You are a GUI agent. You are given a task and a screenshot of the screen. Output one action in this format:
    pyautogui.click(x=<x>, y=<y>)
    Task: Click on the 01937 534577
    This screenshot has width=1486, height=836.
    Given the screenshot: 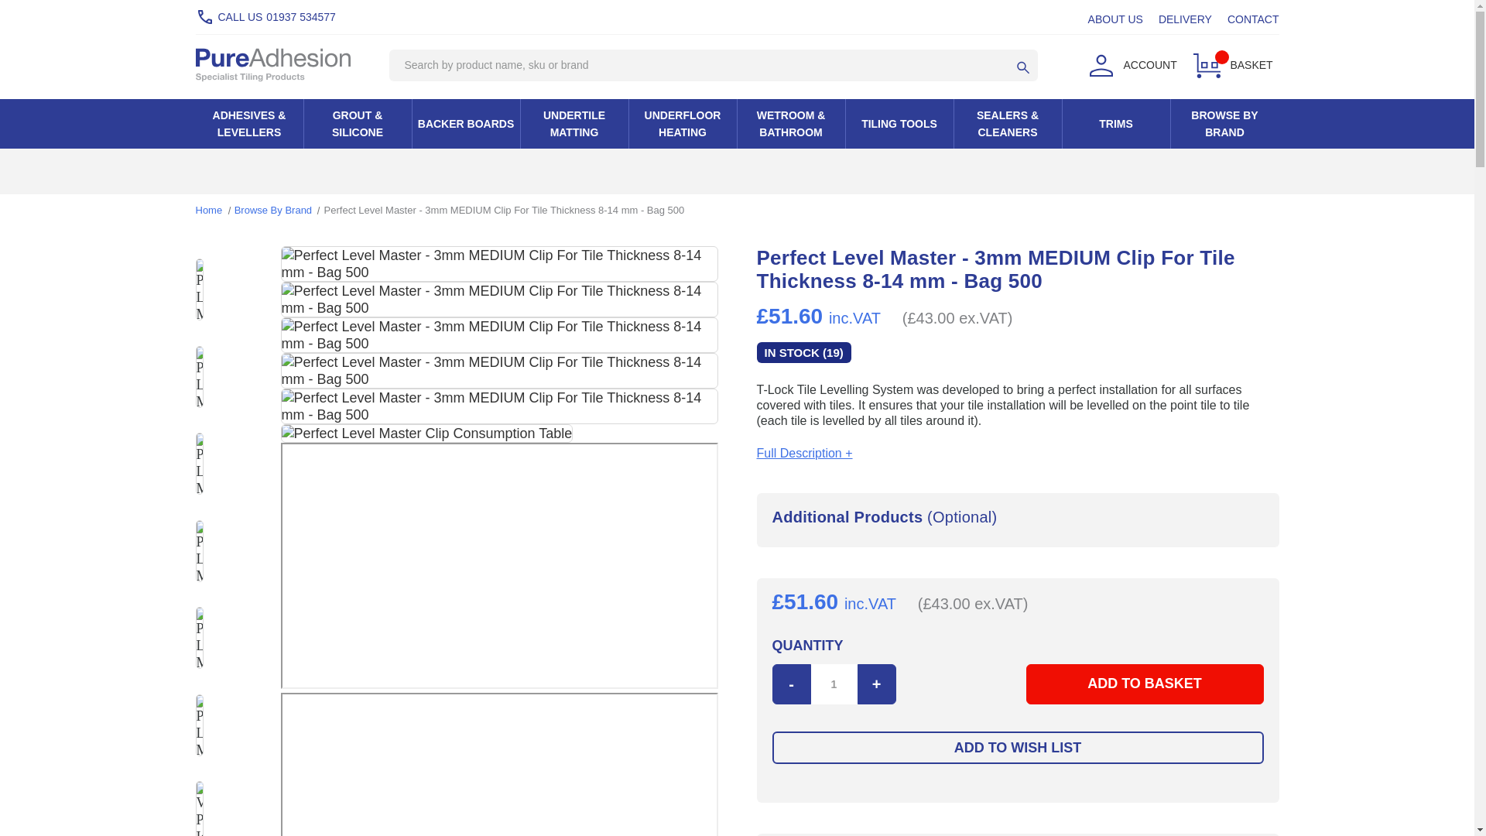 What is the action you would take?
    pyautogui.click(x=300, y=17)
    